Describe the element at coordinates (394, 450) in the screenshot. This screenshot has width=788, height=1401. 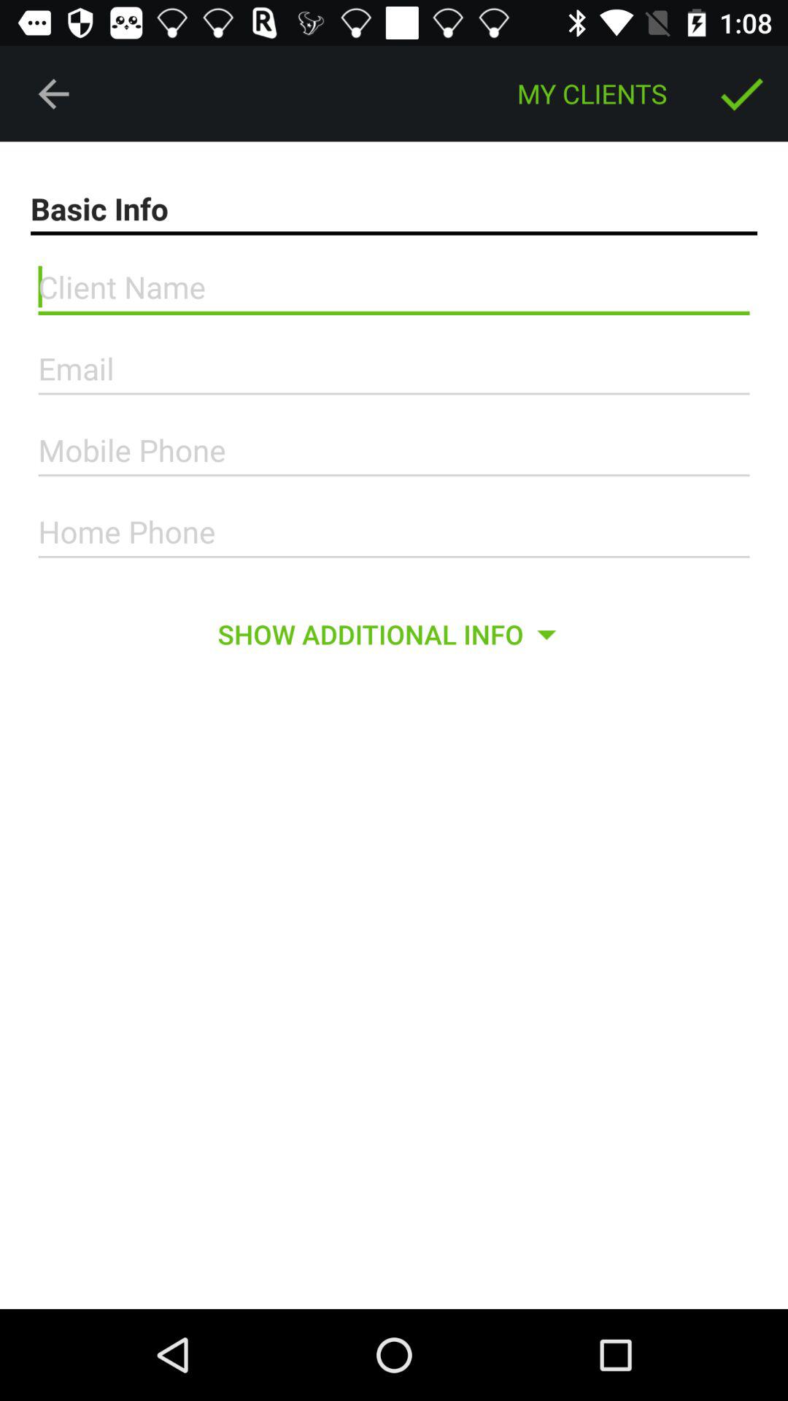
I see `enter mobile phone number` at that location.